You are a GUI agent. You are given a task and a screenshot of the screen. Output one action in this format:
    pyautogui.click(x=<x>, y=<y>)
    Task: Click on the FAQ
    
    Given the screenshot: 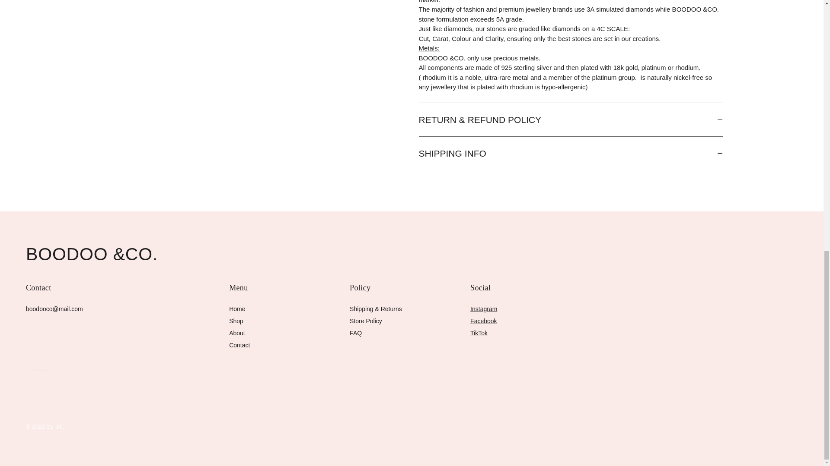 What is the action you would take?
    pyautogui.click(x=355, y=333)
    